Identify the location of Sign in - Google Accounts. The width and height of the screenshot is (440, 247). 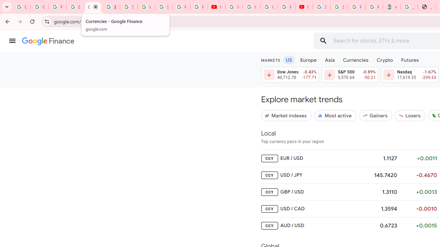
(129, 7).